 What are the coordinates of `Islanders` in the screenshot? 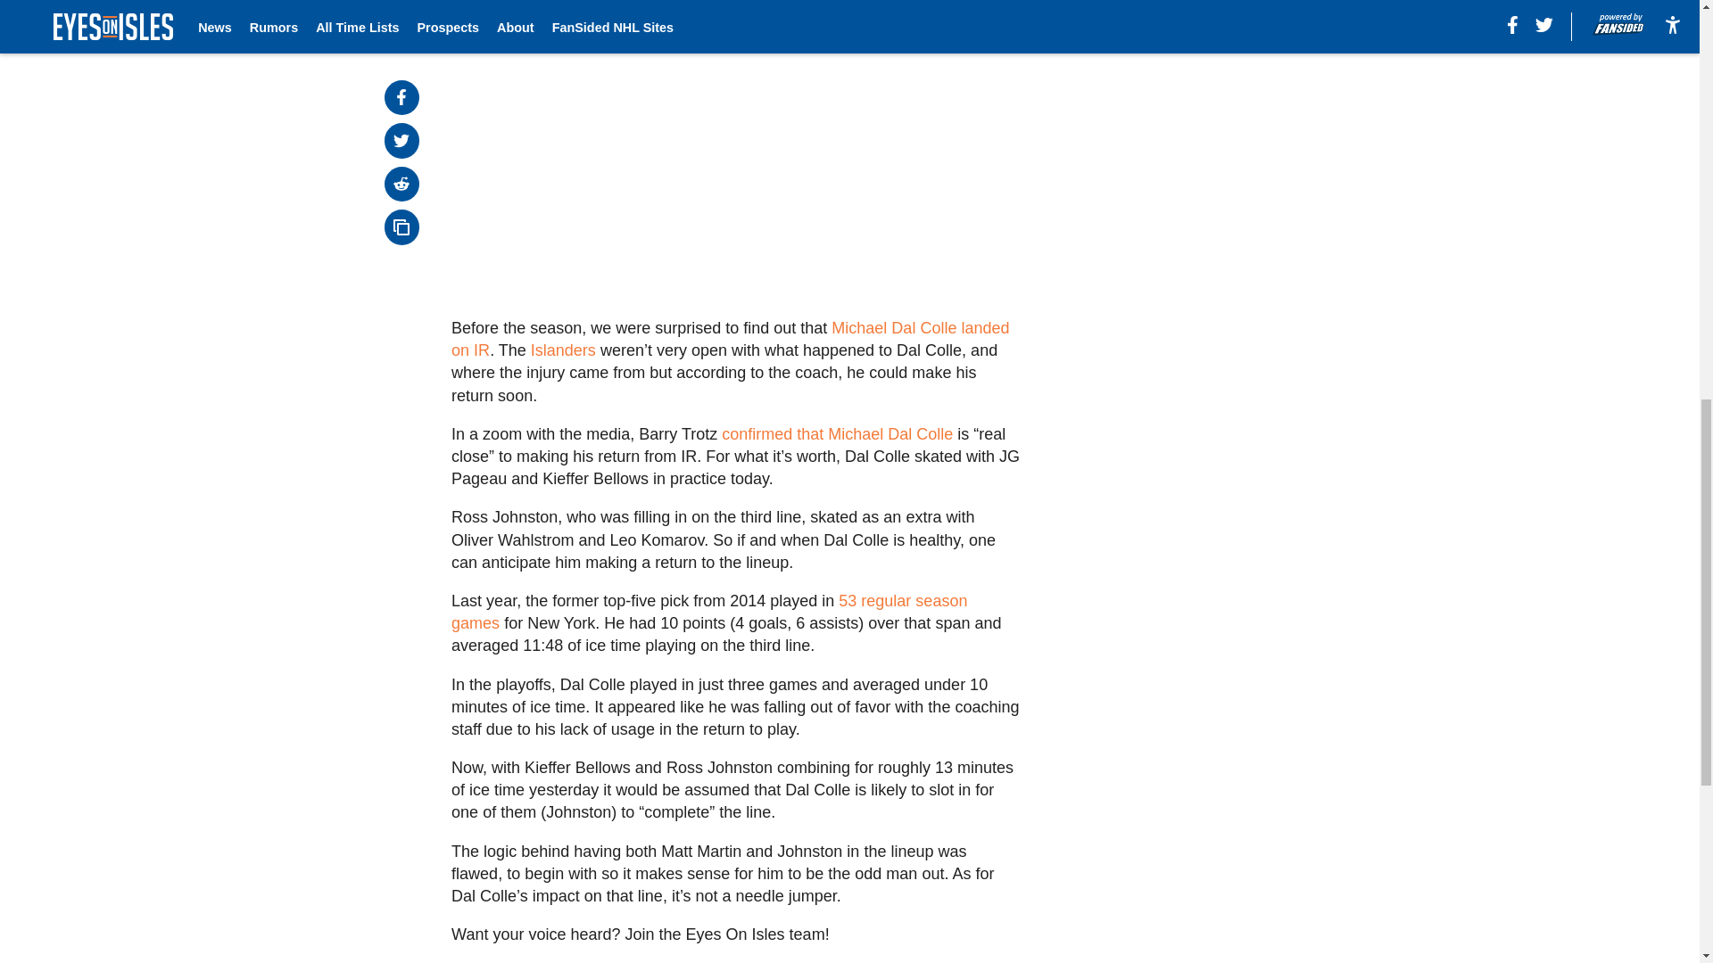 It's located at (564, 350).